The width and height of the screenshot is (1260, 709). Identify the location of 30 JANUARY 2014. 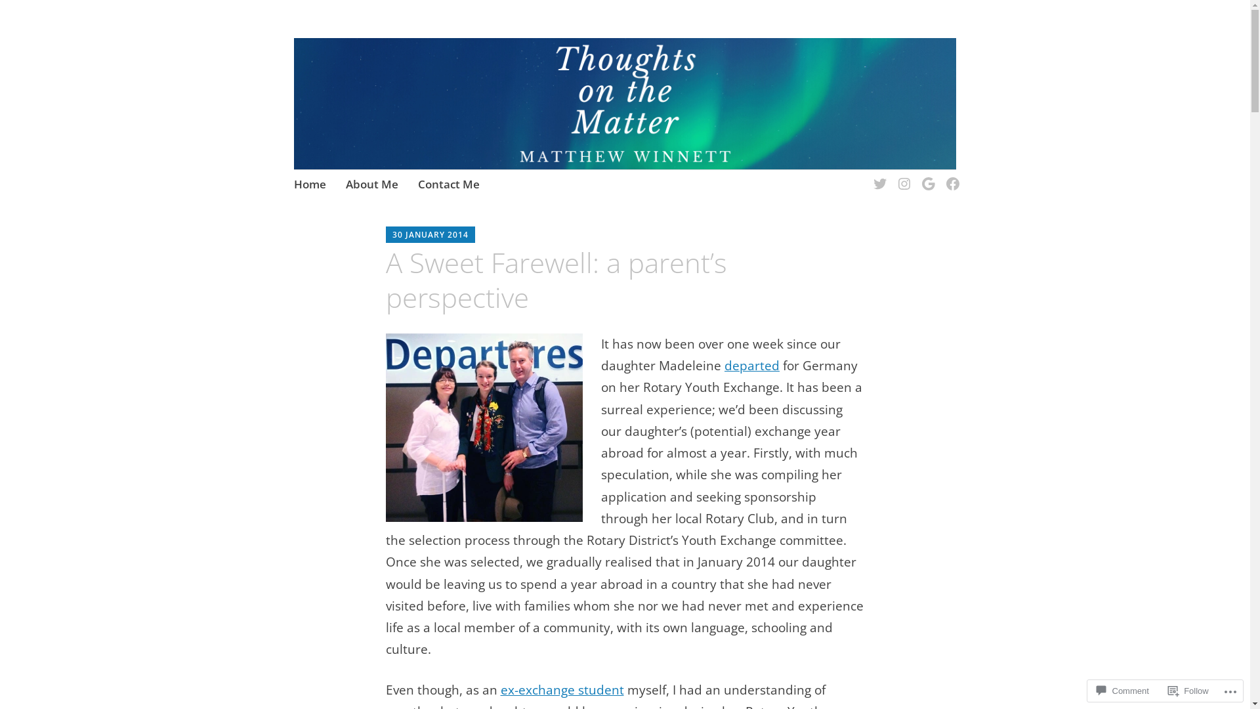
(430, 235).